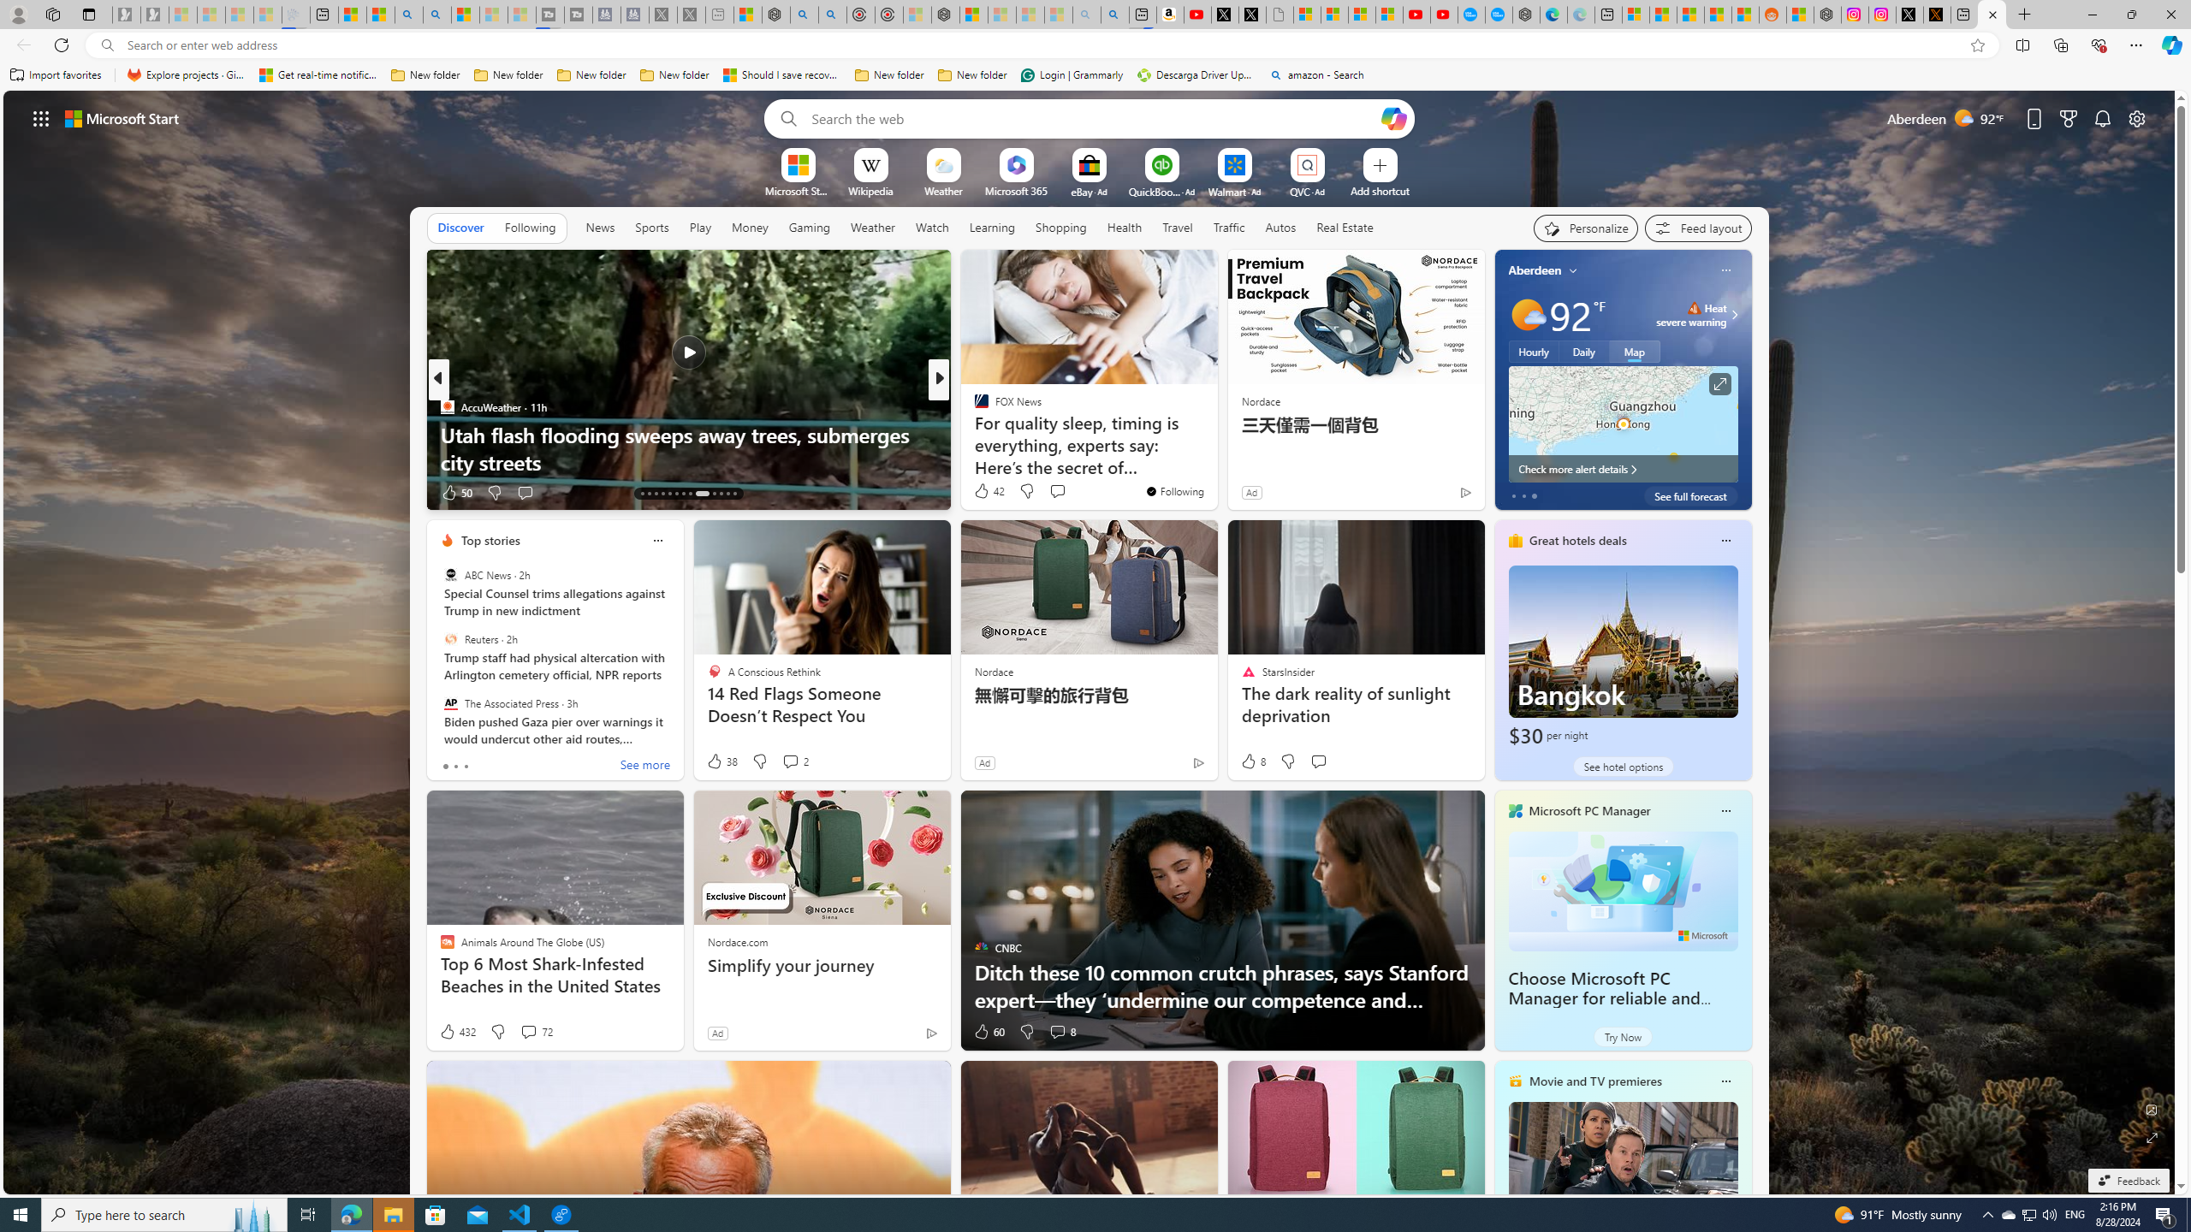 The width and height of the screenshot is (2191, 1232). I want to click on Wildlife - MSN, so click(748, 15).